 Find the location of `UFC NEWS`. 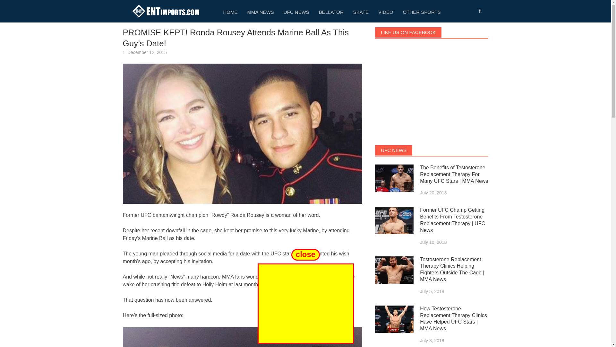

UFC NEWS is located at coordinates (296, 11).